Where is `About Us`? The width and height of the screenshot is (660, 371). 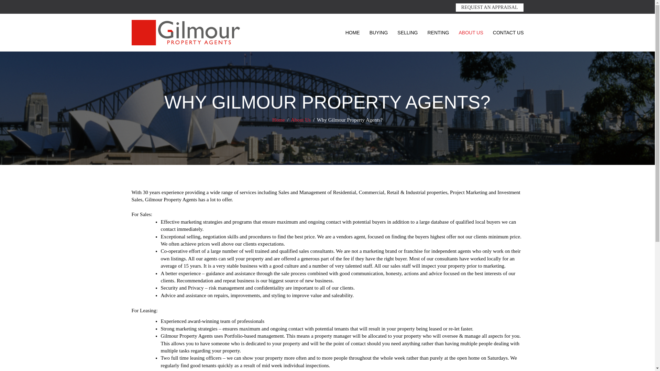
About Us is located at coordinates (301, 120).